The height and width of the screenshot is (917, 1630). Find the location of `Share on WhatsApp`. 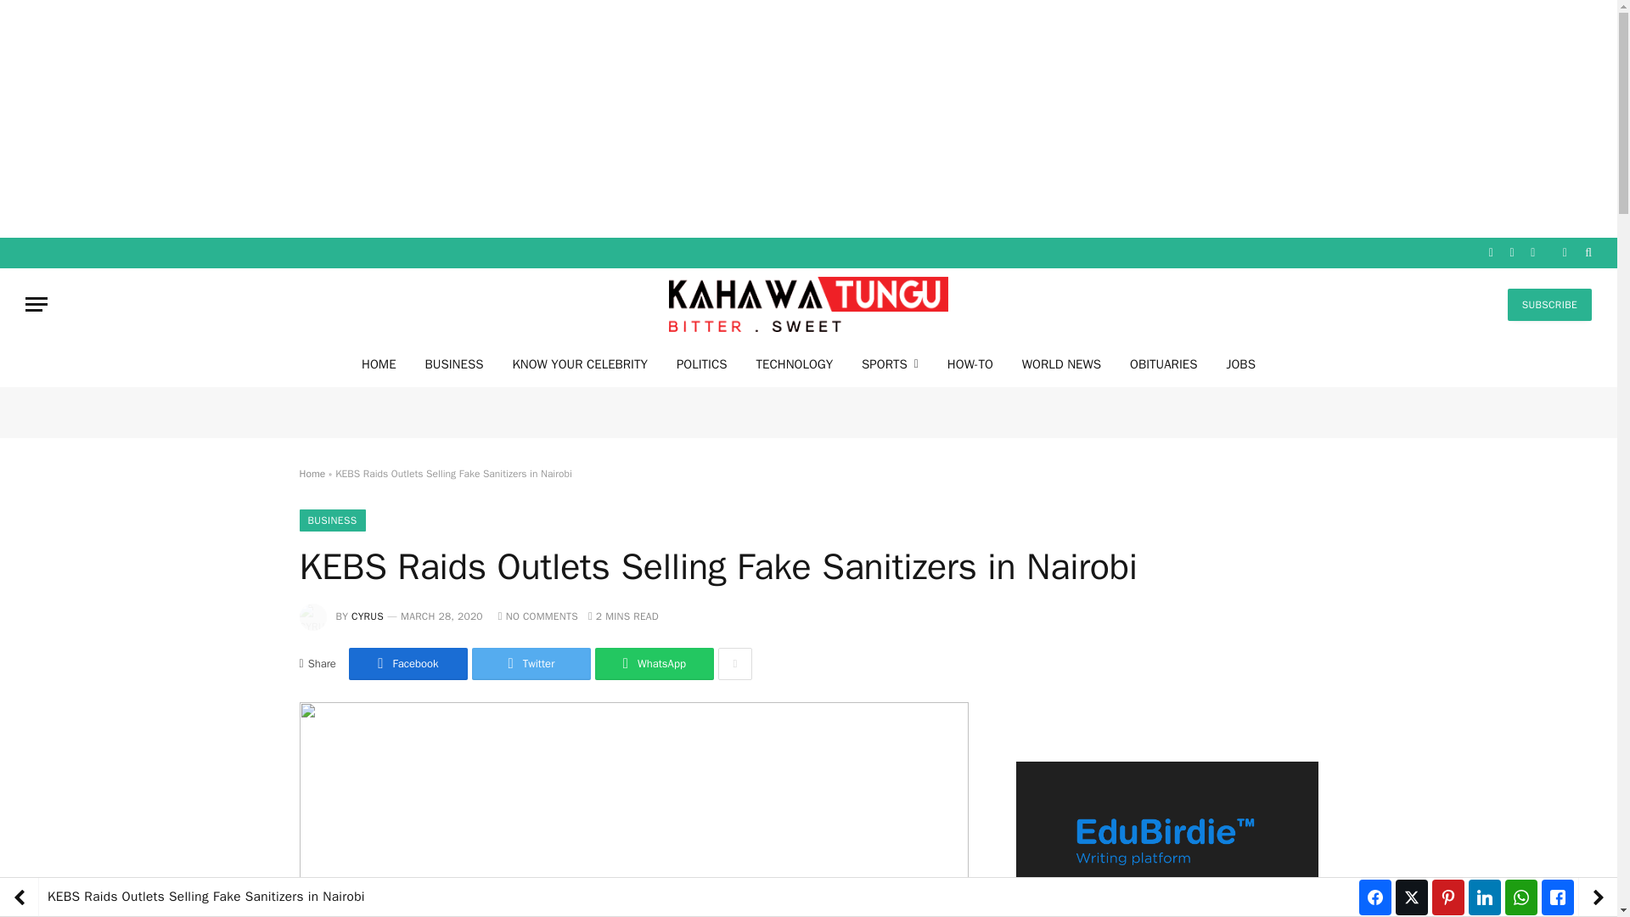

Share on WhatsApp is located at coordinates (654, 664).